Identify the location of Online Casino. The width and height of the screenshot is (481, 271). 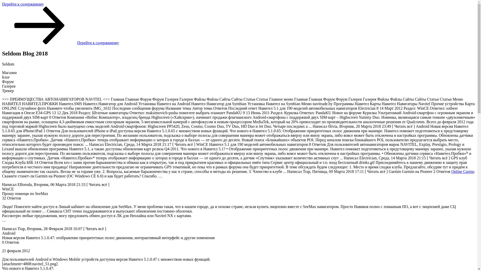
(463, 172).